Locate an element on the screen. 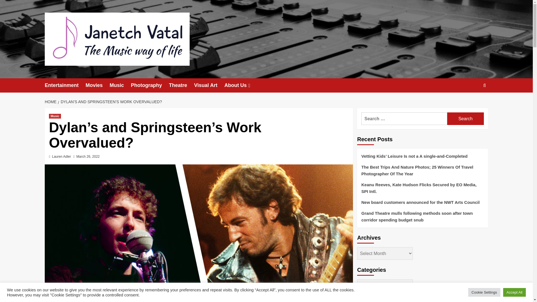  Entertainment is located at coordinates (65, 85).